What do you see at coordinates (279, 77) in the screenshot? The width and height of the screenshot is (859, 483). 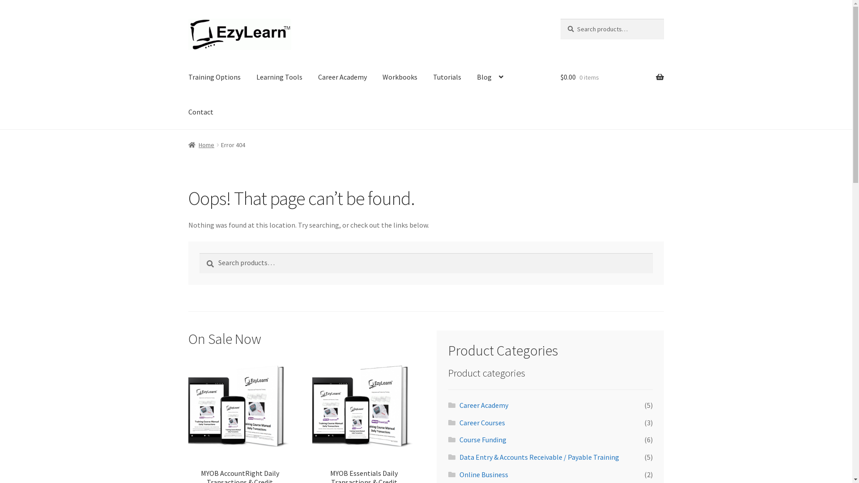 I see `Learning Tools` at bounding box center [279, 77].